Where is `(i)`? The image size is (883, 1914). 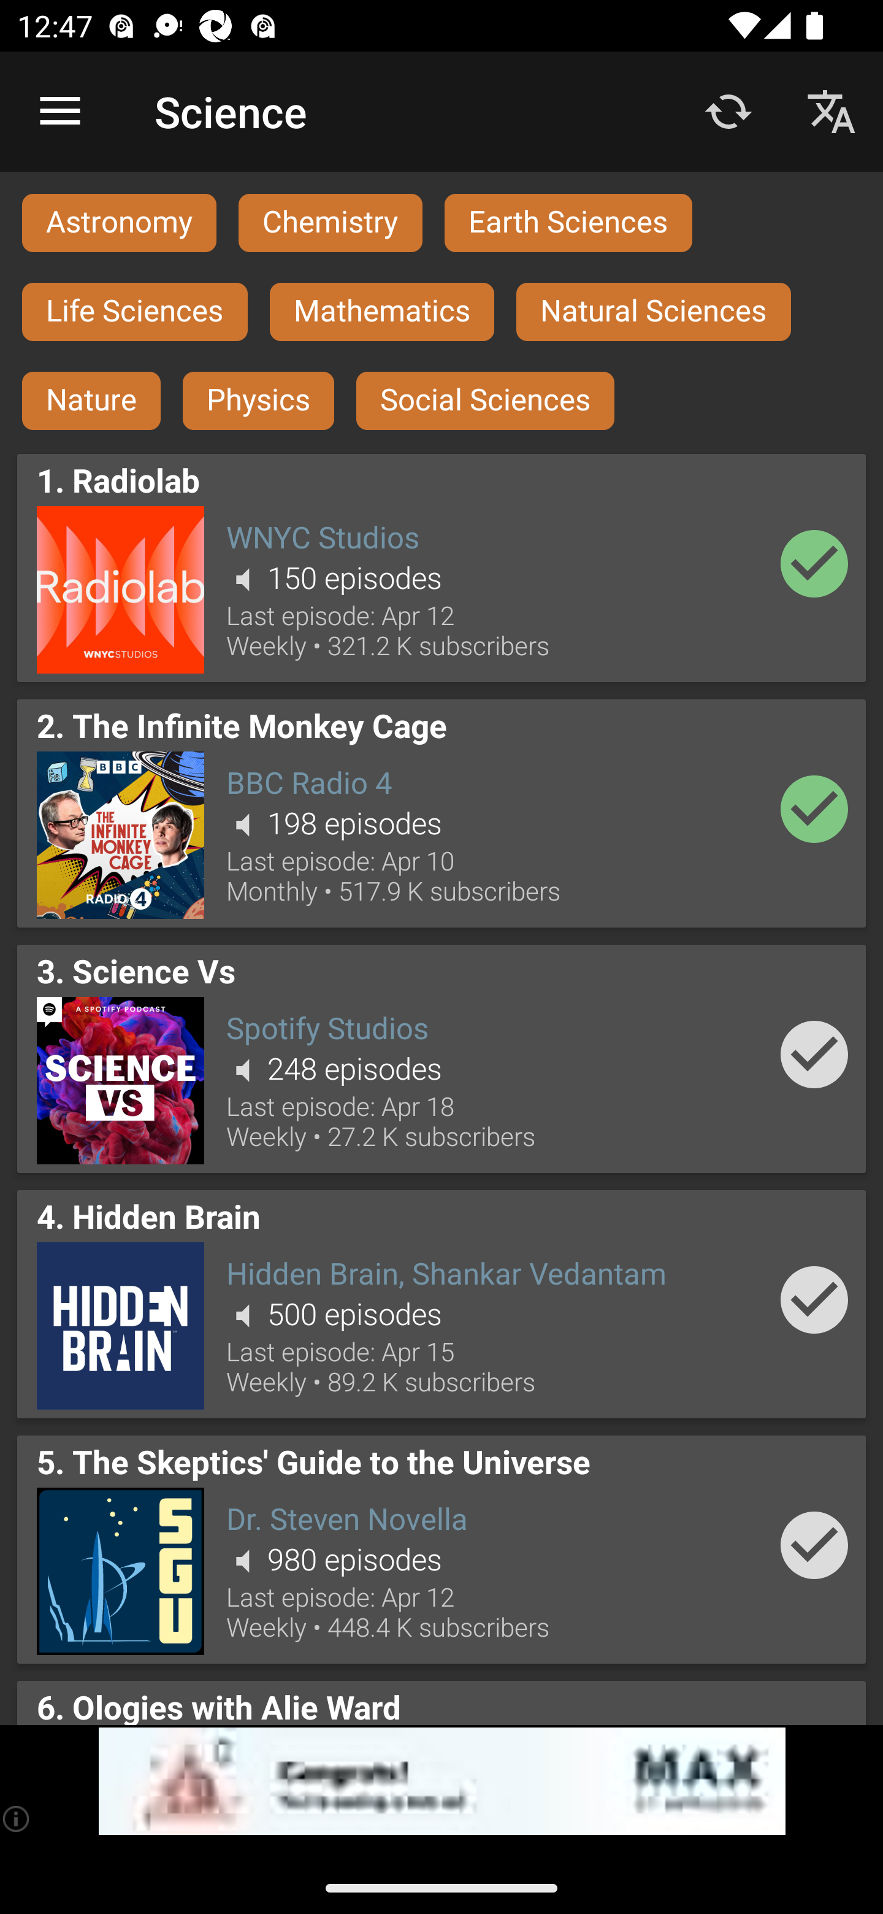
(i) is located at coordinates (17, 1818).